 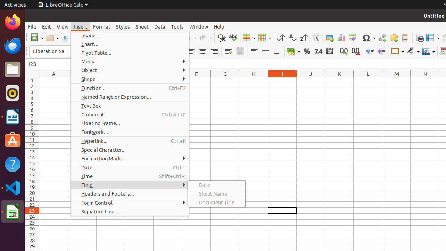 What do you see at coordinates (217, 185) in the screenshot?
I see `Date` at bounding box center [217, 185].